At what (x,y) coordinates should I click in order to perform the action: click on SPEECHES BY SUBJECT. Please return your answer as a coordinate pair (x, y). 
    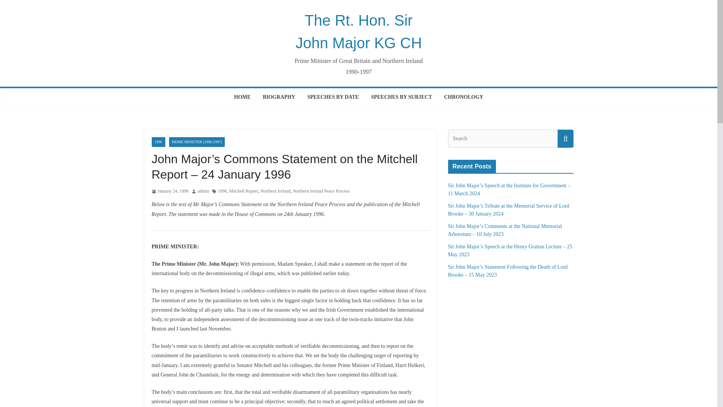
    Looking at the image, I should click on (401, 98).